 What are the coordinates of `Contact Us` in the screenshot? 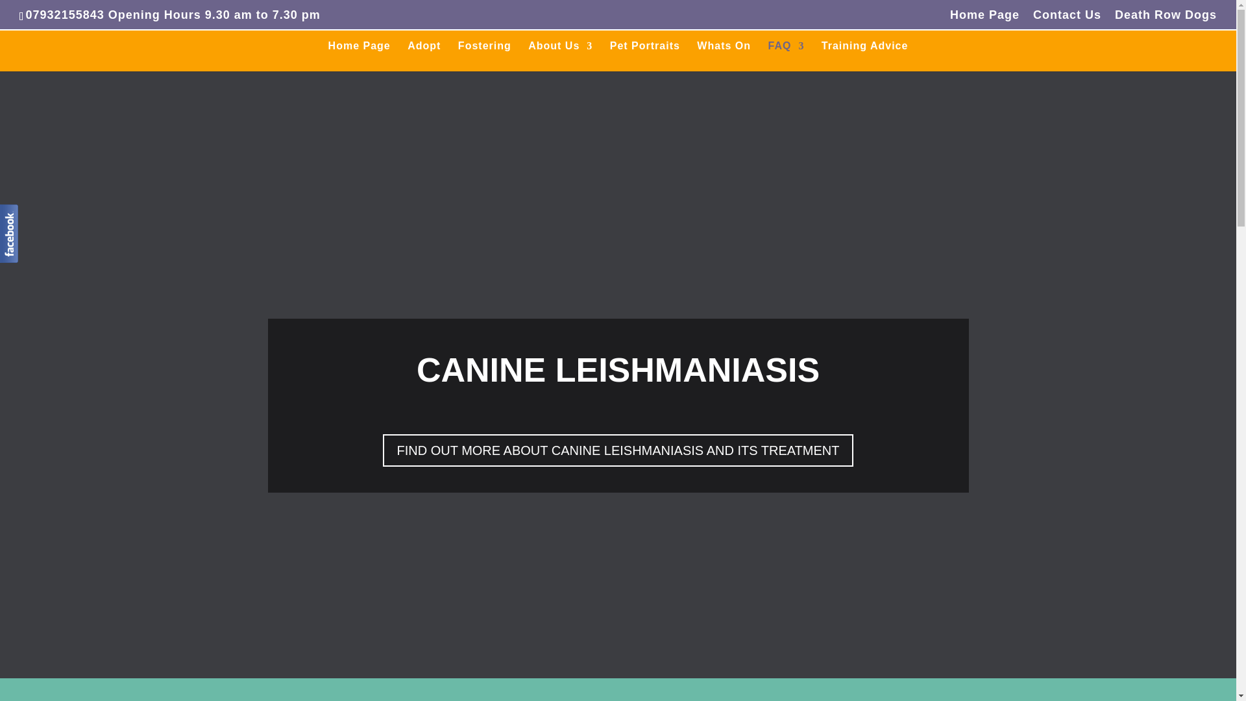 It's located at (1067, 19).